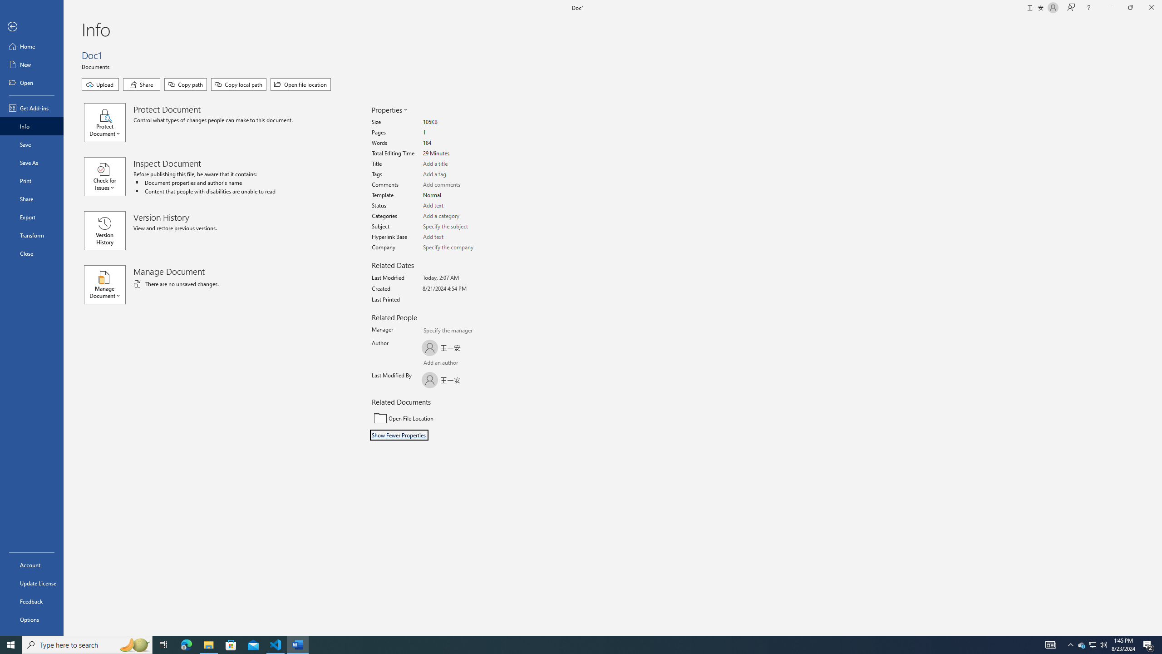  Describe the element at coordinates (32, 64) in the screenshot. I see `New` at that location.